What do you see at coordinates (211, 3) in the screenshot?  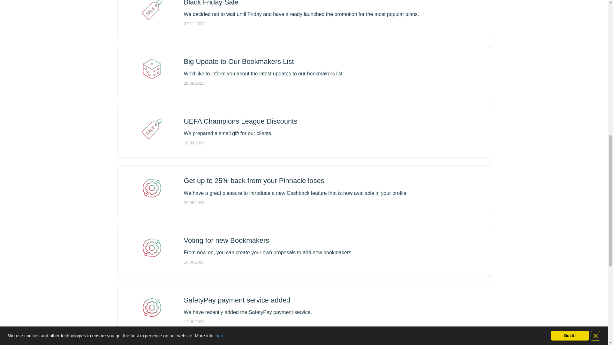 I see `Black Friday Sale` at bounding box center [211, 3].